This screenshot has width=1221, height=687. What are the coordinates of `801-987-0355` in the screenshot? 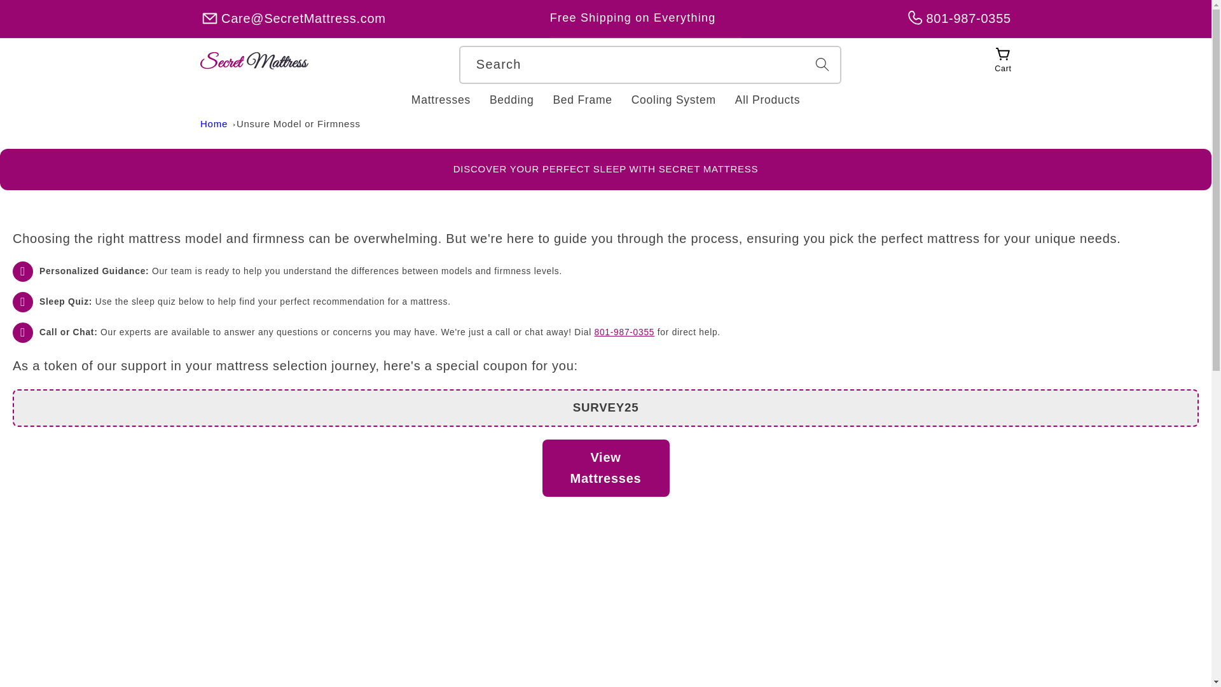 It's located at (958, 18).